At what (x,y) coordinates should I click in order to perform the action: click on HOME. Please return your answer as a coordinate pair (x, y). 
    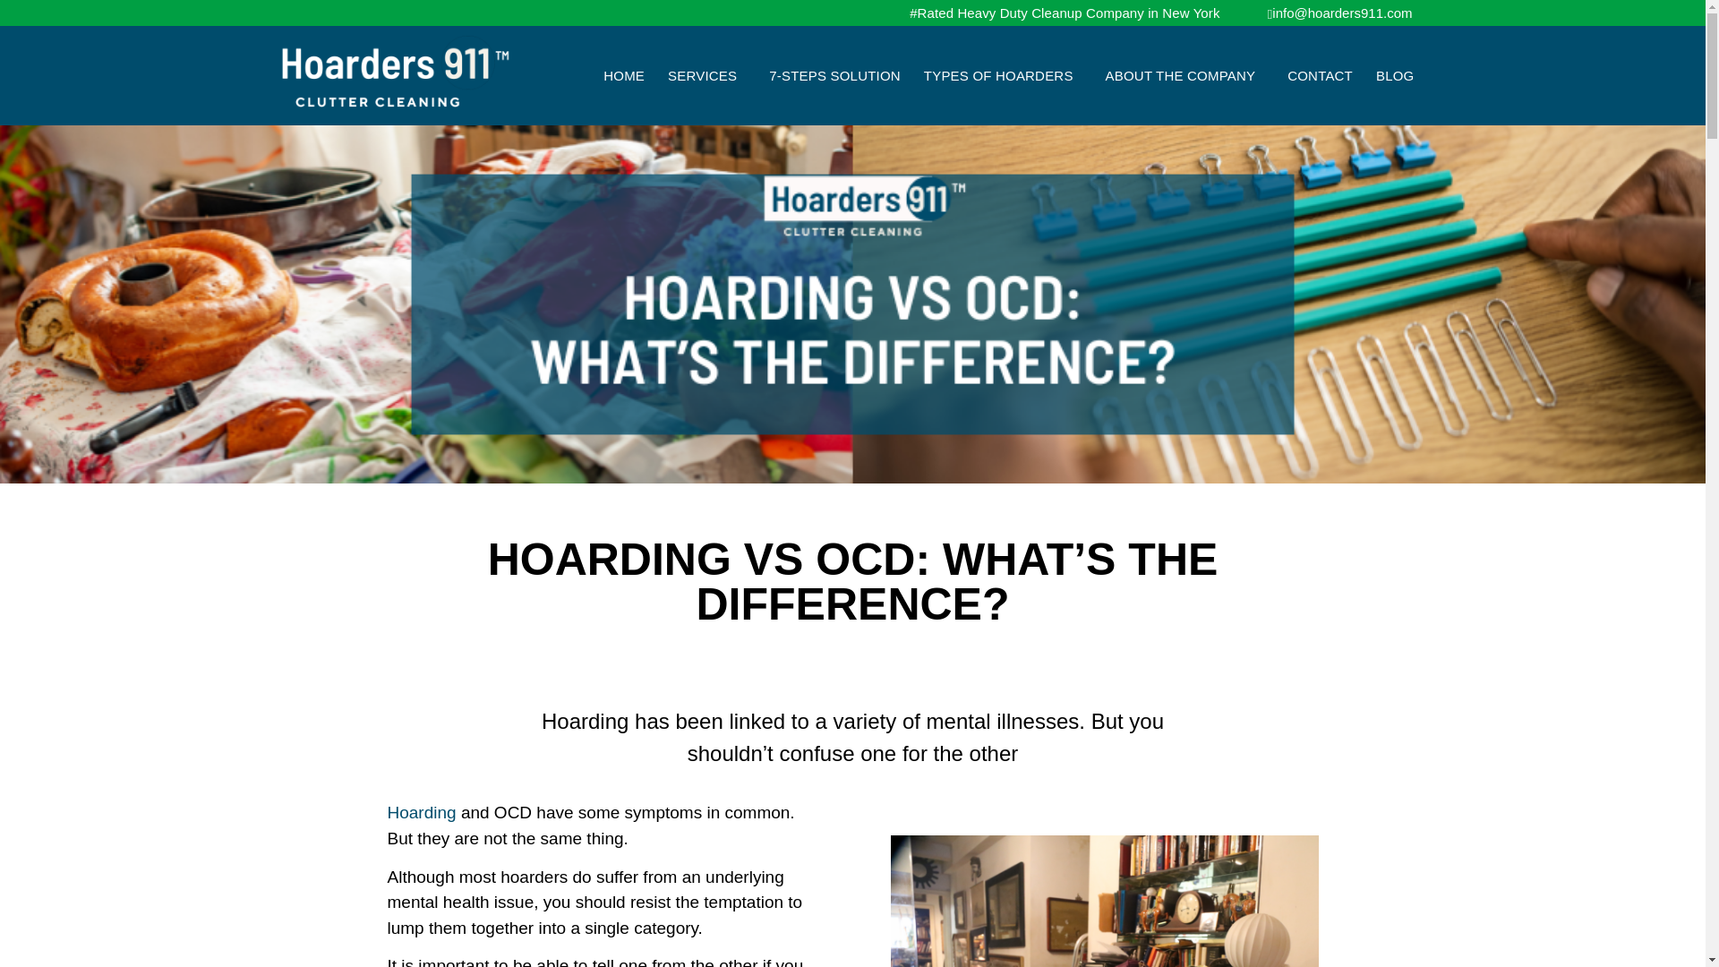
    Looking at the image, I should click on (623, 75).